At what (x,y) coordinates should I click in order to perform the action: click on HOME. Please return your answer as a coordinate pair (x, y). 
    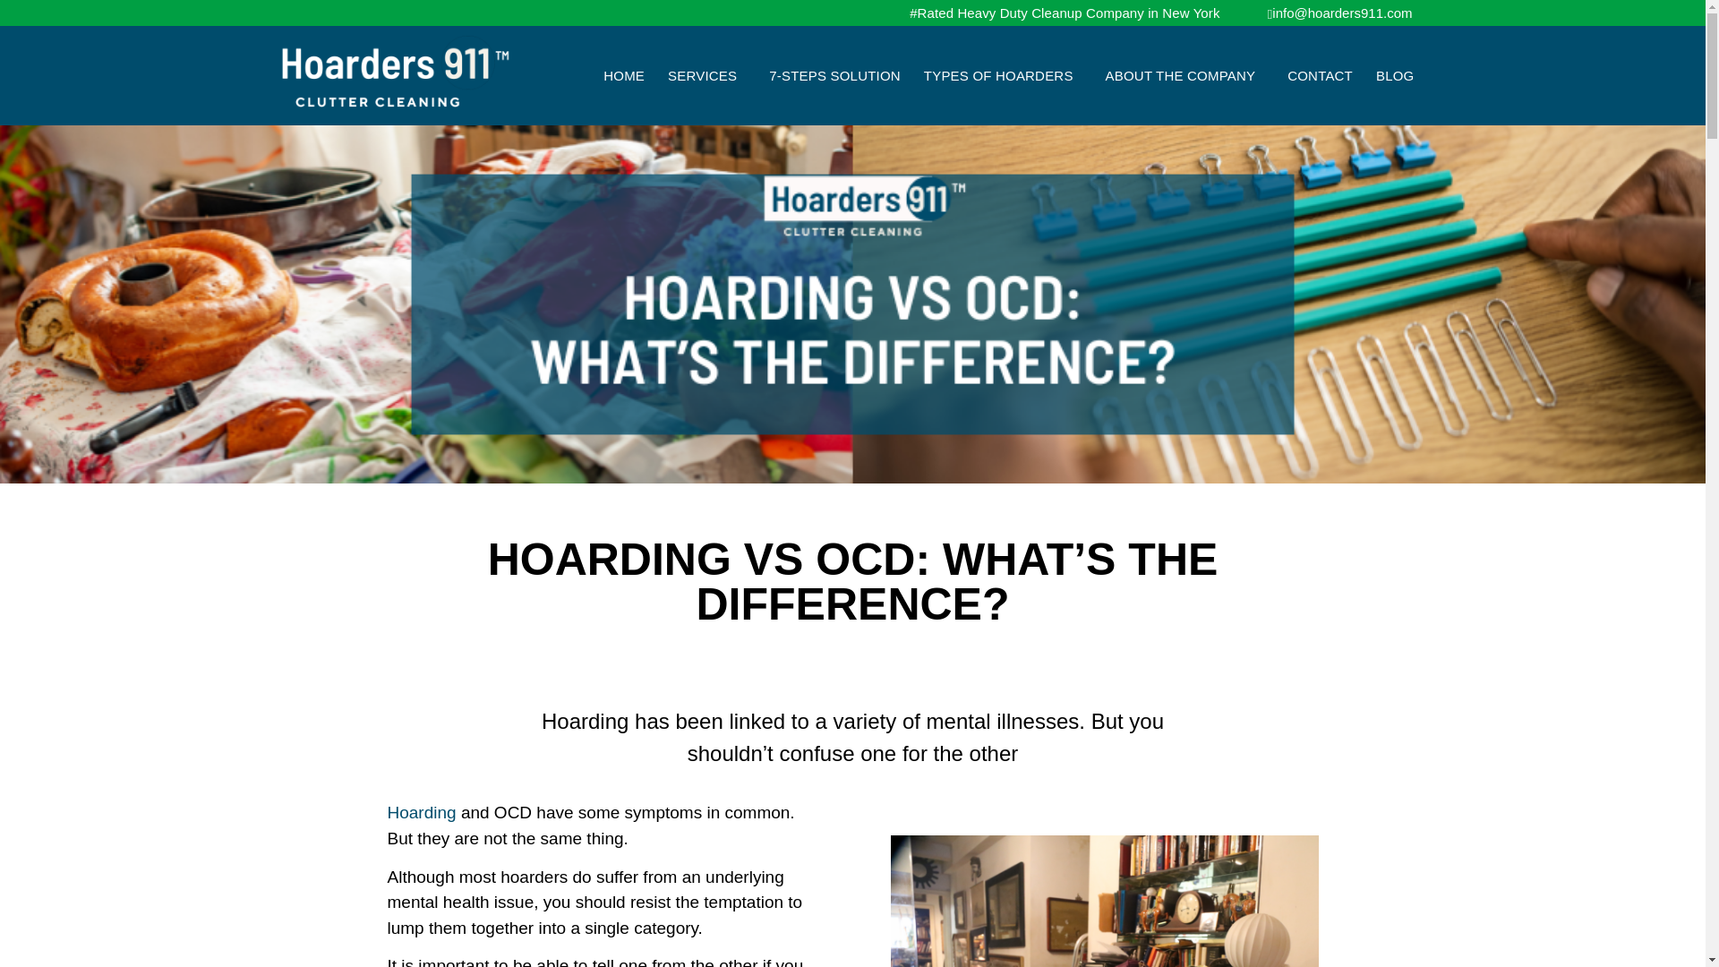
    Looking at the image, I should click on (623, 75).